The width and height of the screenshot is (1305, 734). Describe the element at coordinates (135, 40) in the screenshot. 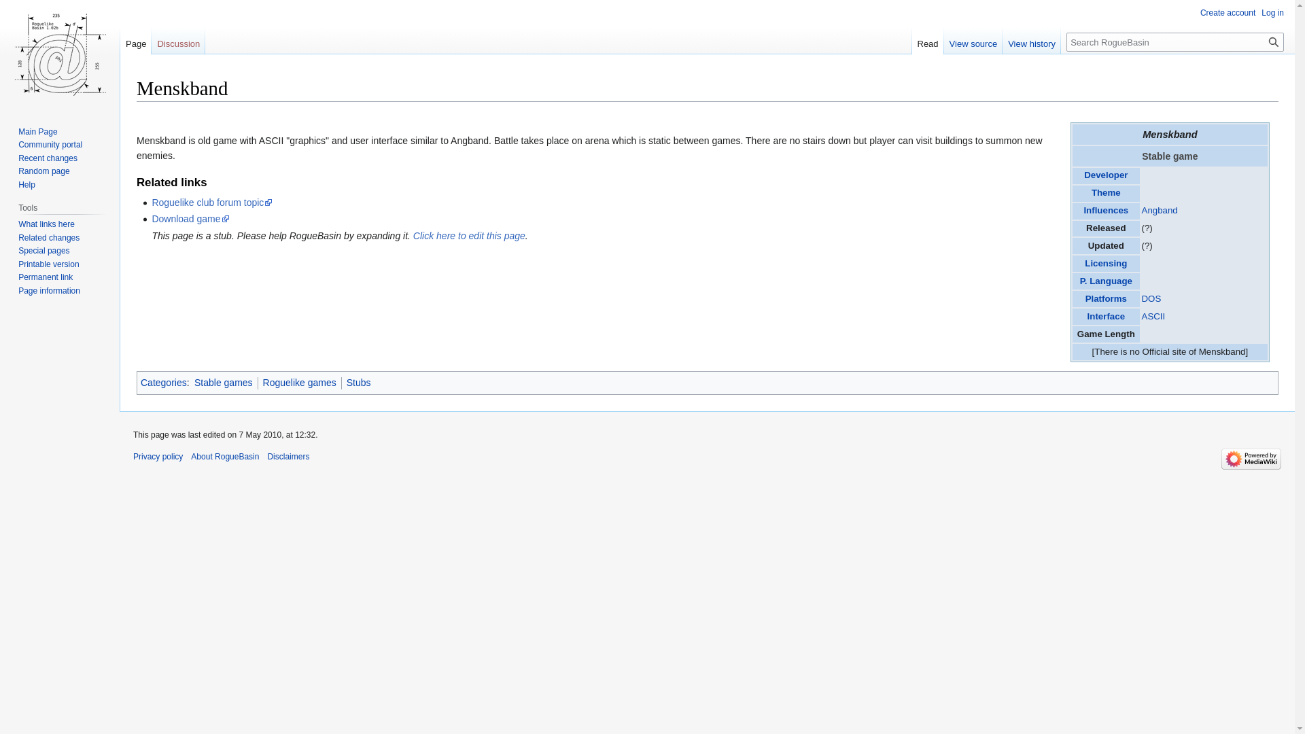

I see `Page` at that location.